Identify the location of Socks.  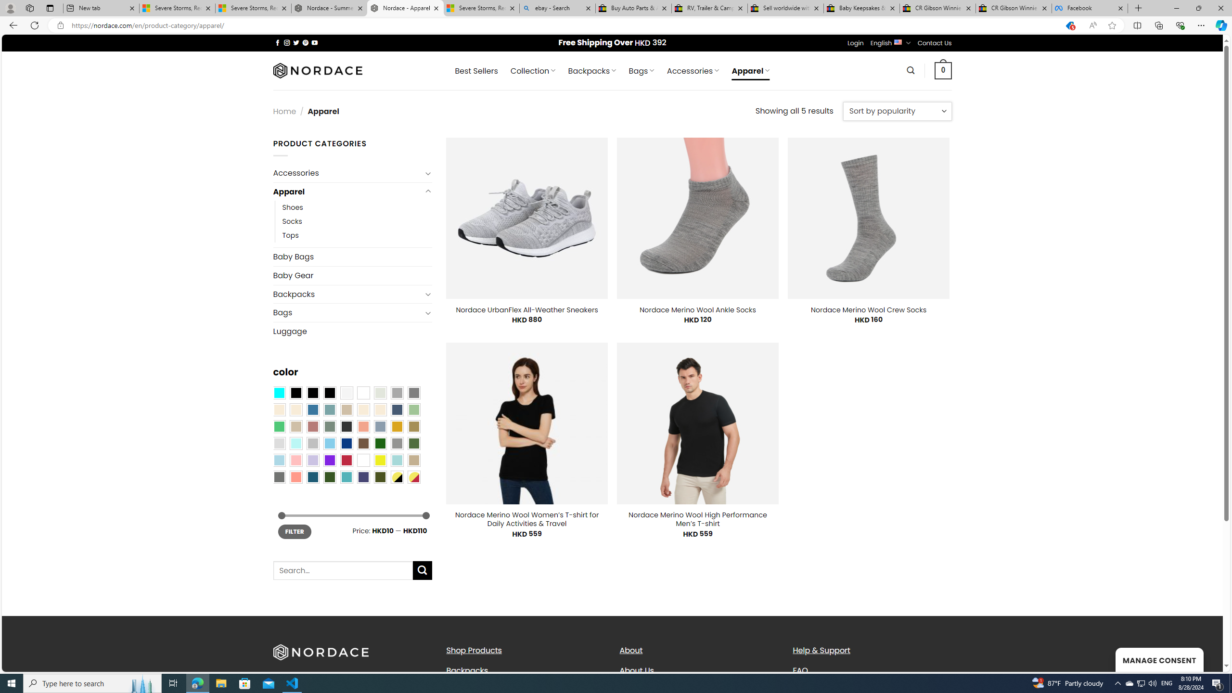
(292, 222).